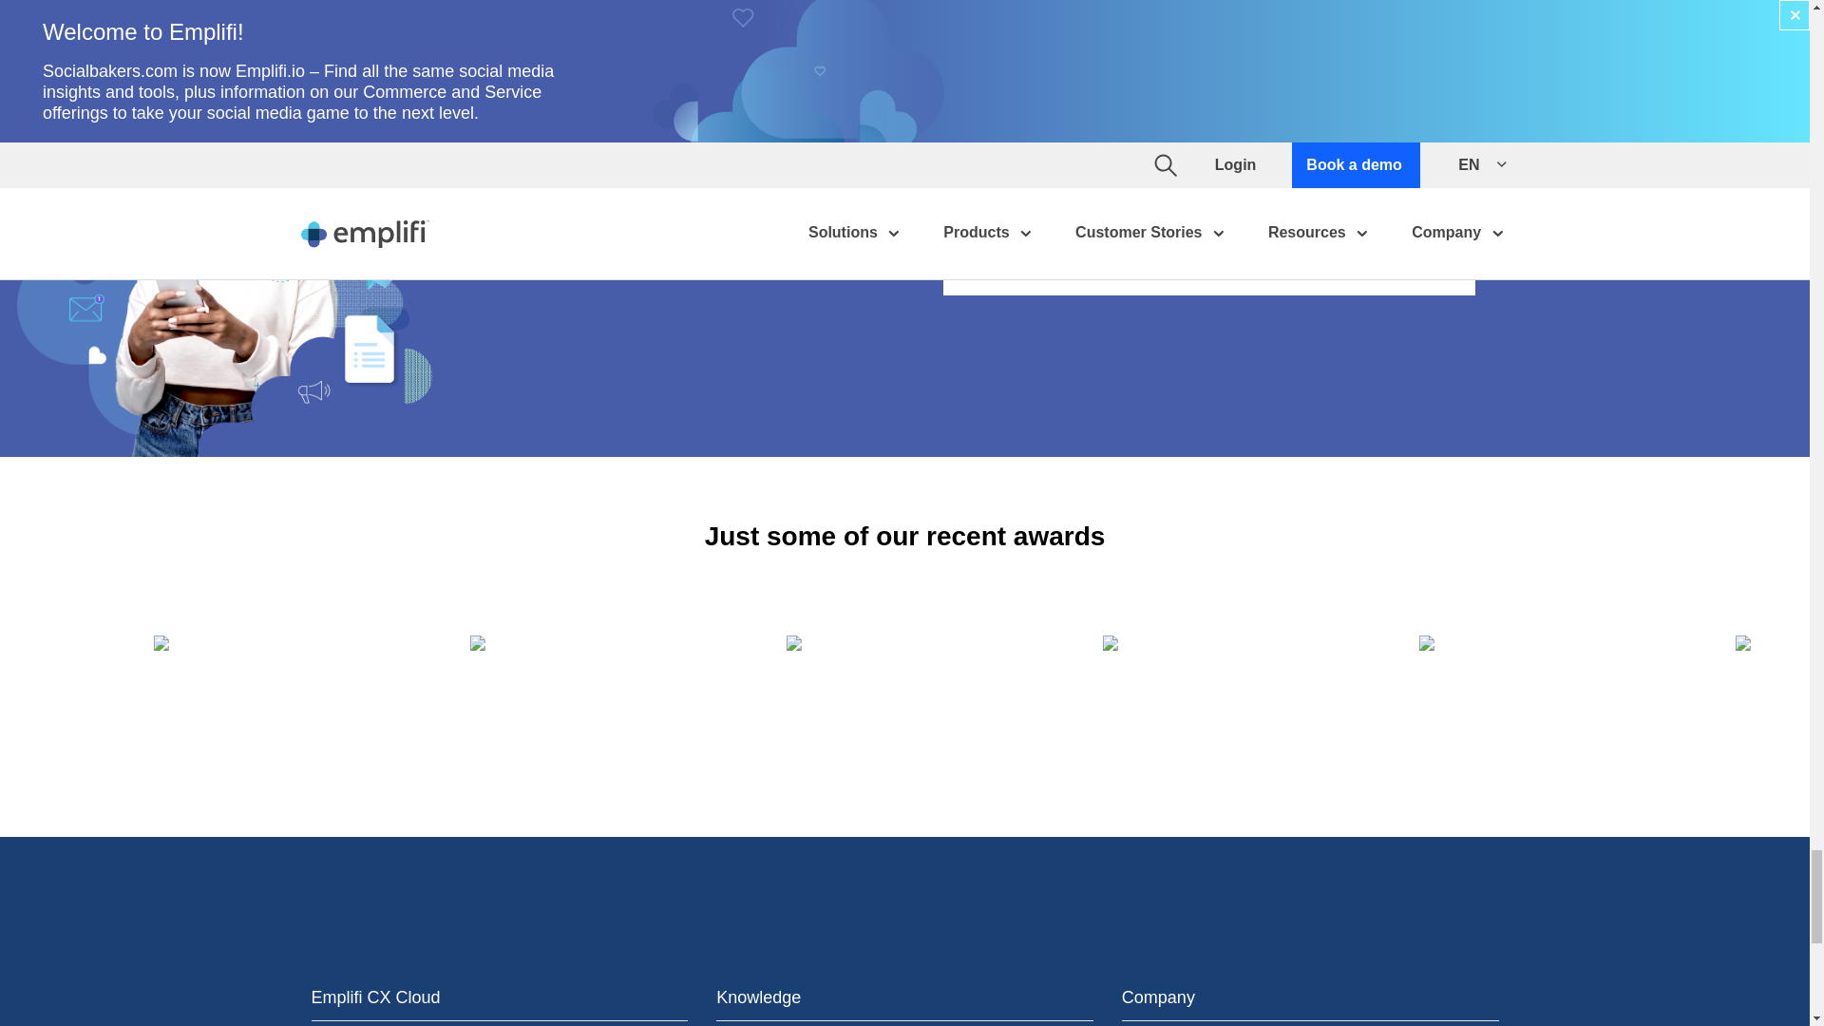 Image resolution: width=1824 pixels, height=1026 pixels. What do you see at coordinates (977, 163) in the screenshot?
I see `yes` at bounding box center [977, 163].